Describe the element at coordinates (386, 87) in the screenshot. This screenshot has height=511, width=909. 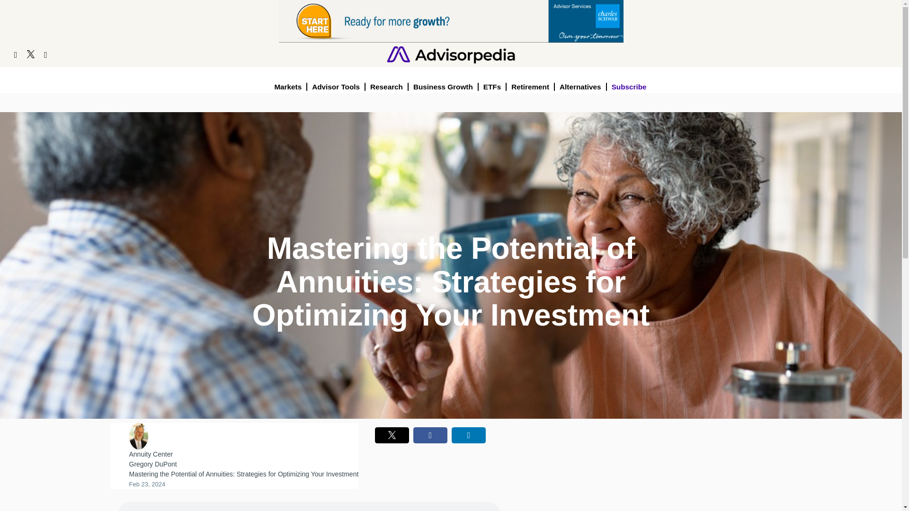
I see `Research` at that location.